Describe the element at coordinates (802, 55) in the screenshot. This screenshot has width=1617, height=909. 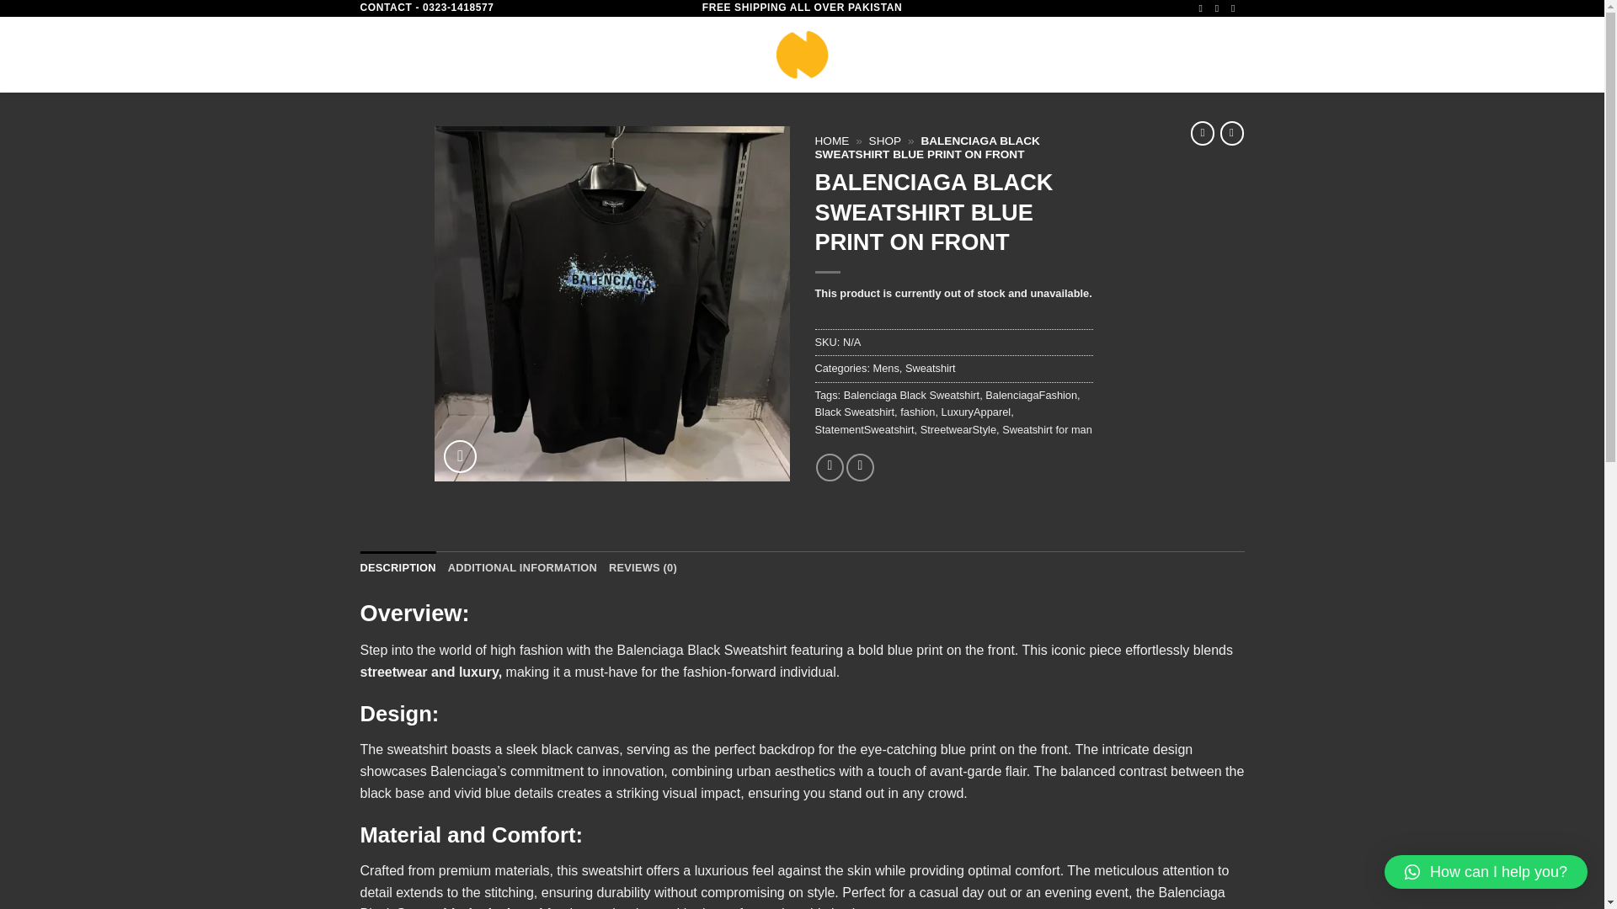
I see `The Nucleus Clothing - Tshirts Jackets Hoodies Cap sneakers` at that location.